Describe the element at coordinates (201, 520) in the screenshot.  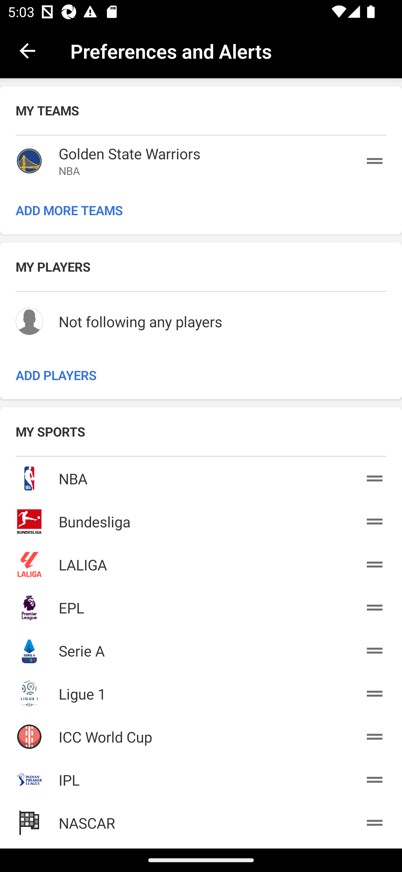
I see `Bundesliga Bundesliga Bundesliga` at that location.